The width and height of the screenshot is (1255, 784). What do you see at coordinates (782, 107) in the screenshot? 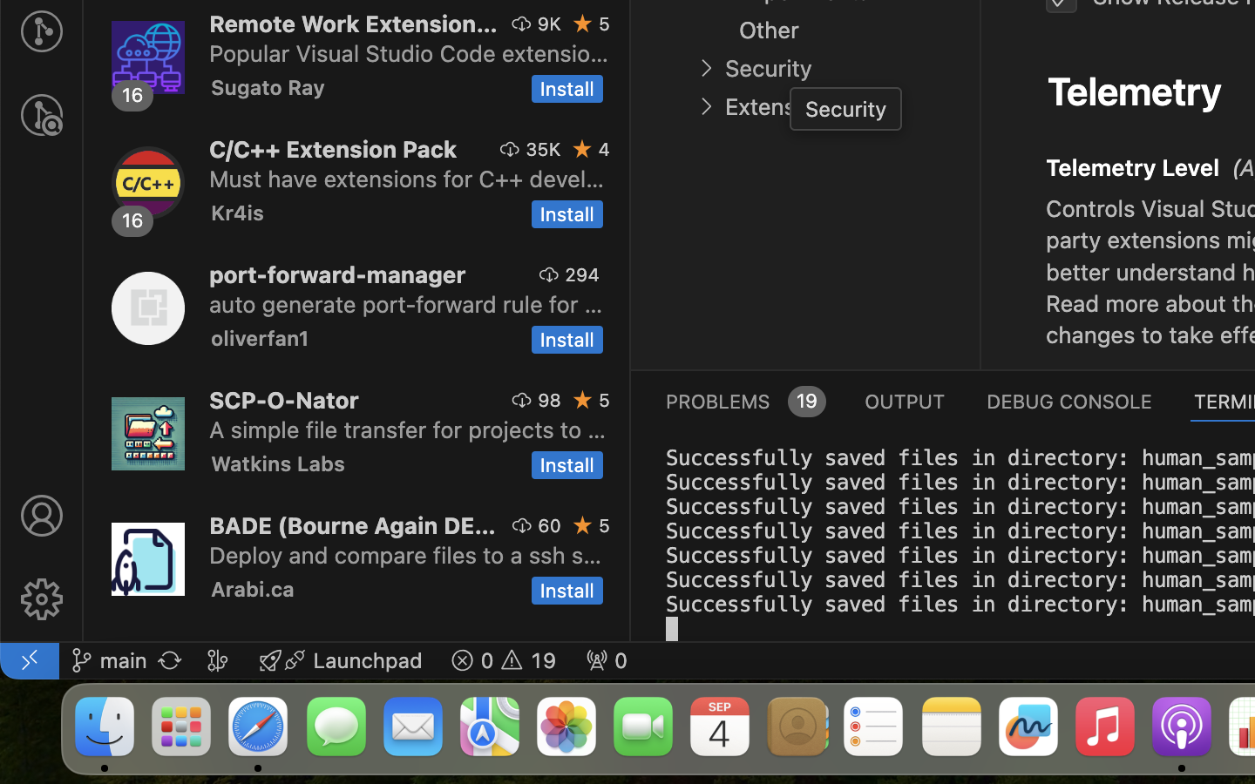
I see `Extensions` at bounding box center [782, 107].